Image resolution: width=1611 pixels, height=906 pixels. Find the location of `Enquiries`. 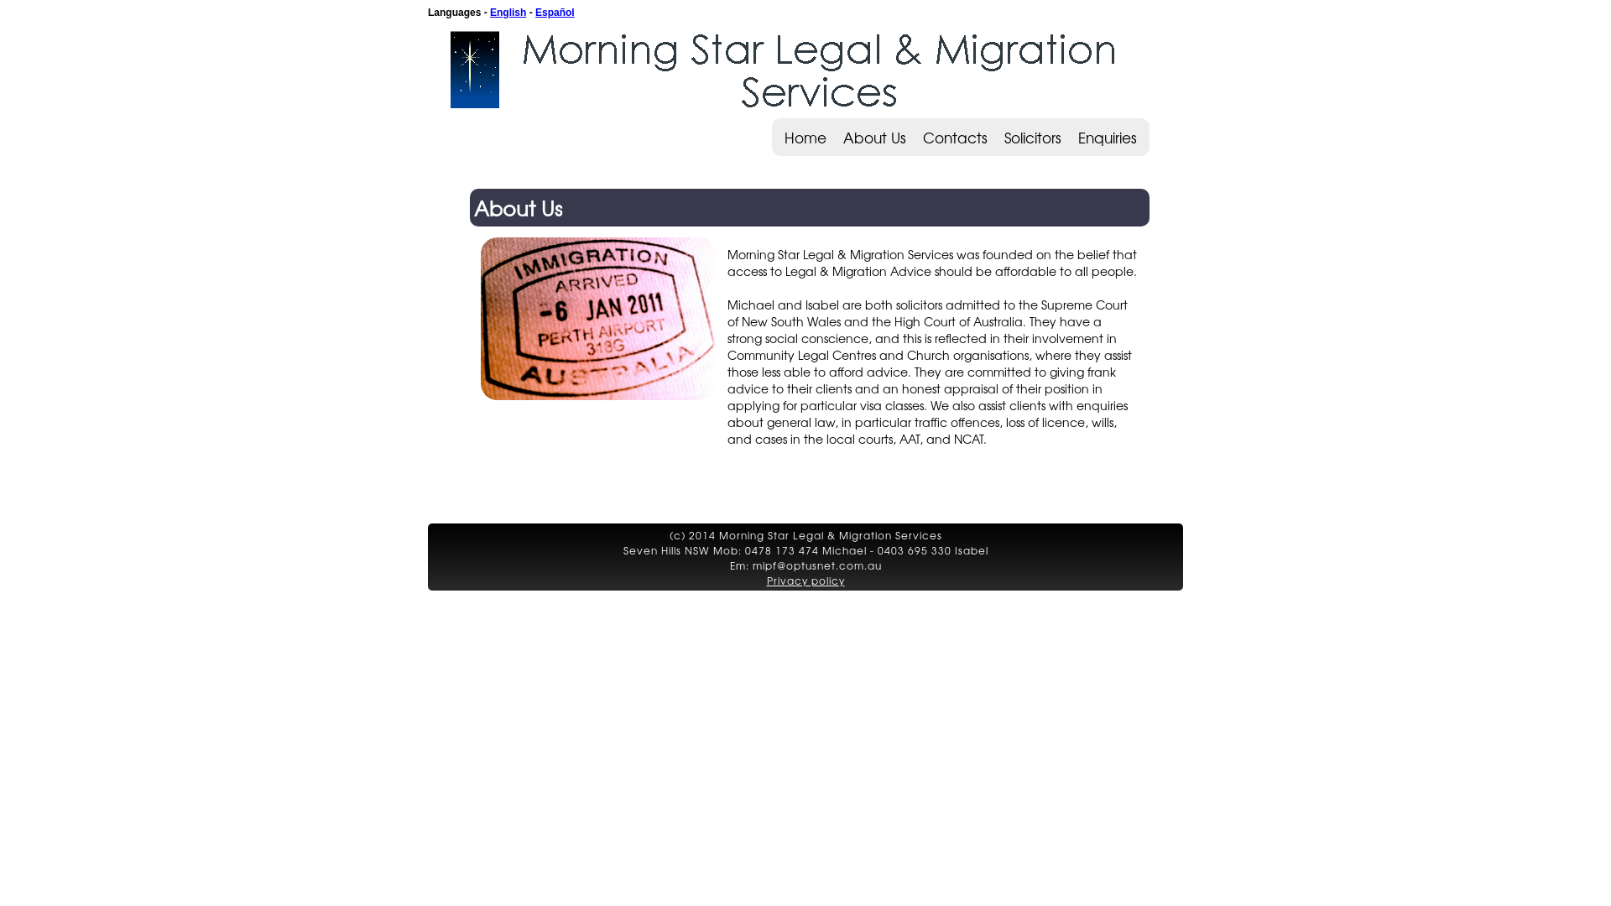

Enquiries is located at coordinates (1108, 138).